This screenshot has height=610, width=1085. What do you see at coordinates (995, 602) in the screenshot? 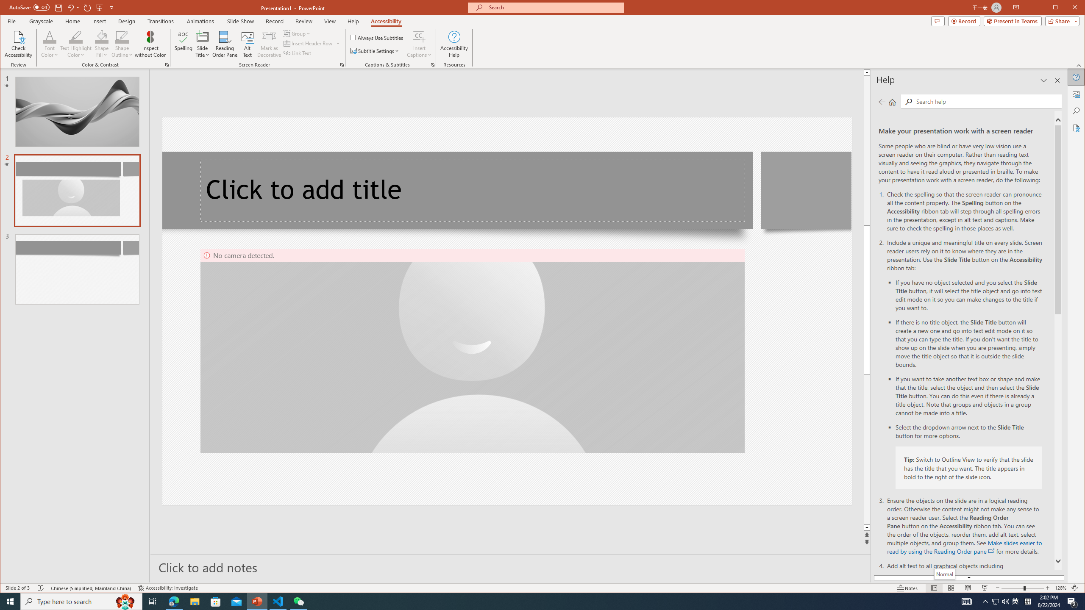
I see `Minimize` at bounding box center [995, 602].